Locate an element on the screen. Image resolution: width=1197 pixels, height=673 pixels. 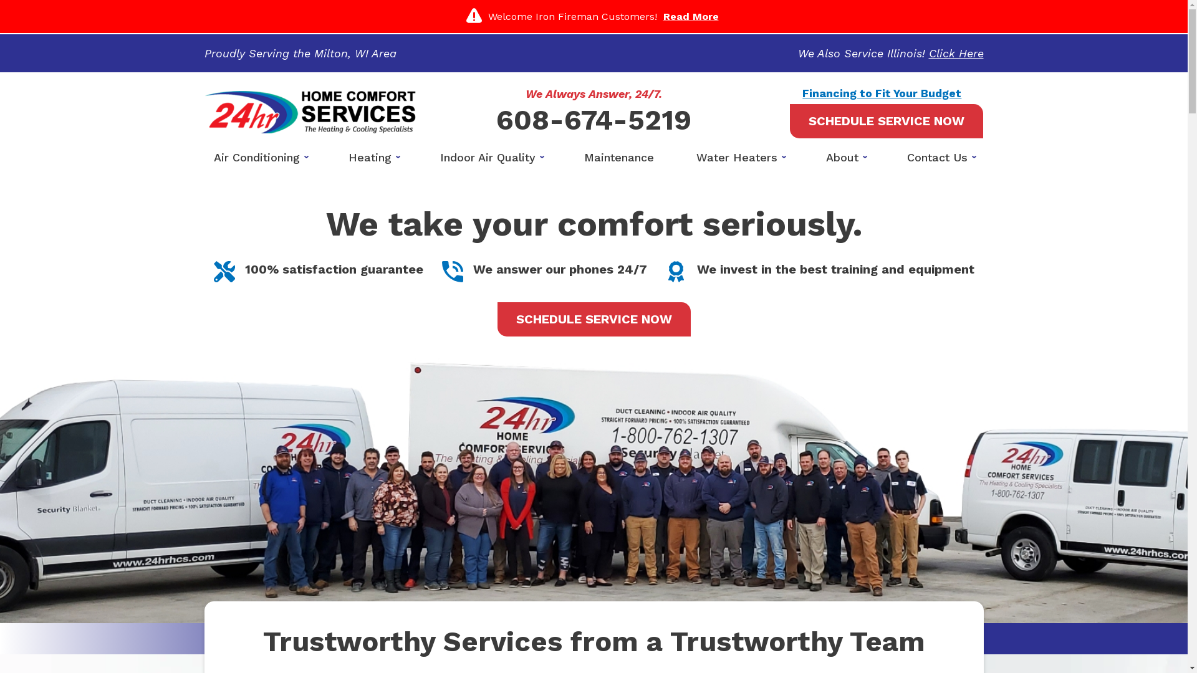
Heating is located at coordinates (373, 158).